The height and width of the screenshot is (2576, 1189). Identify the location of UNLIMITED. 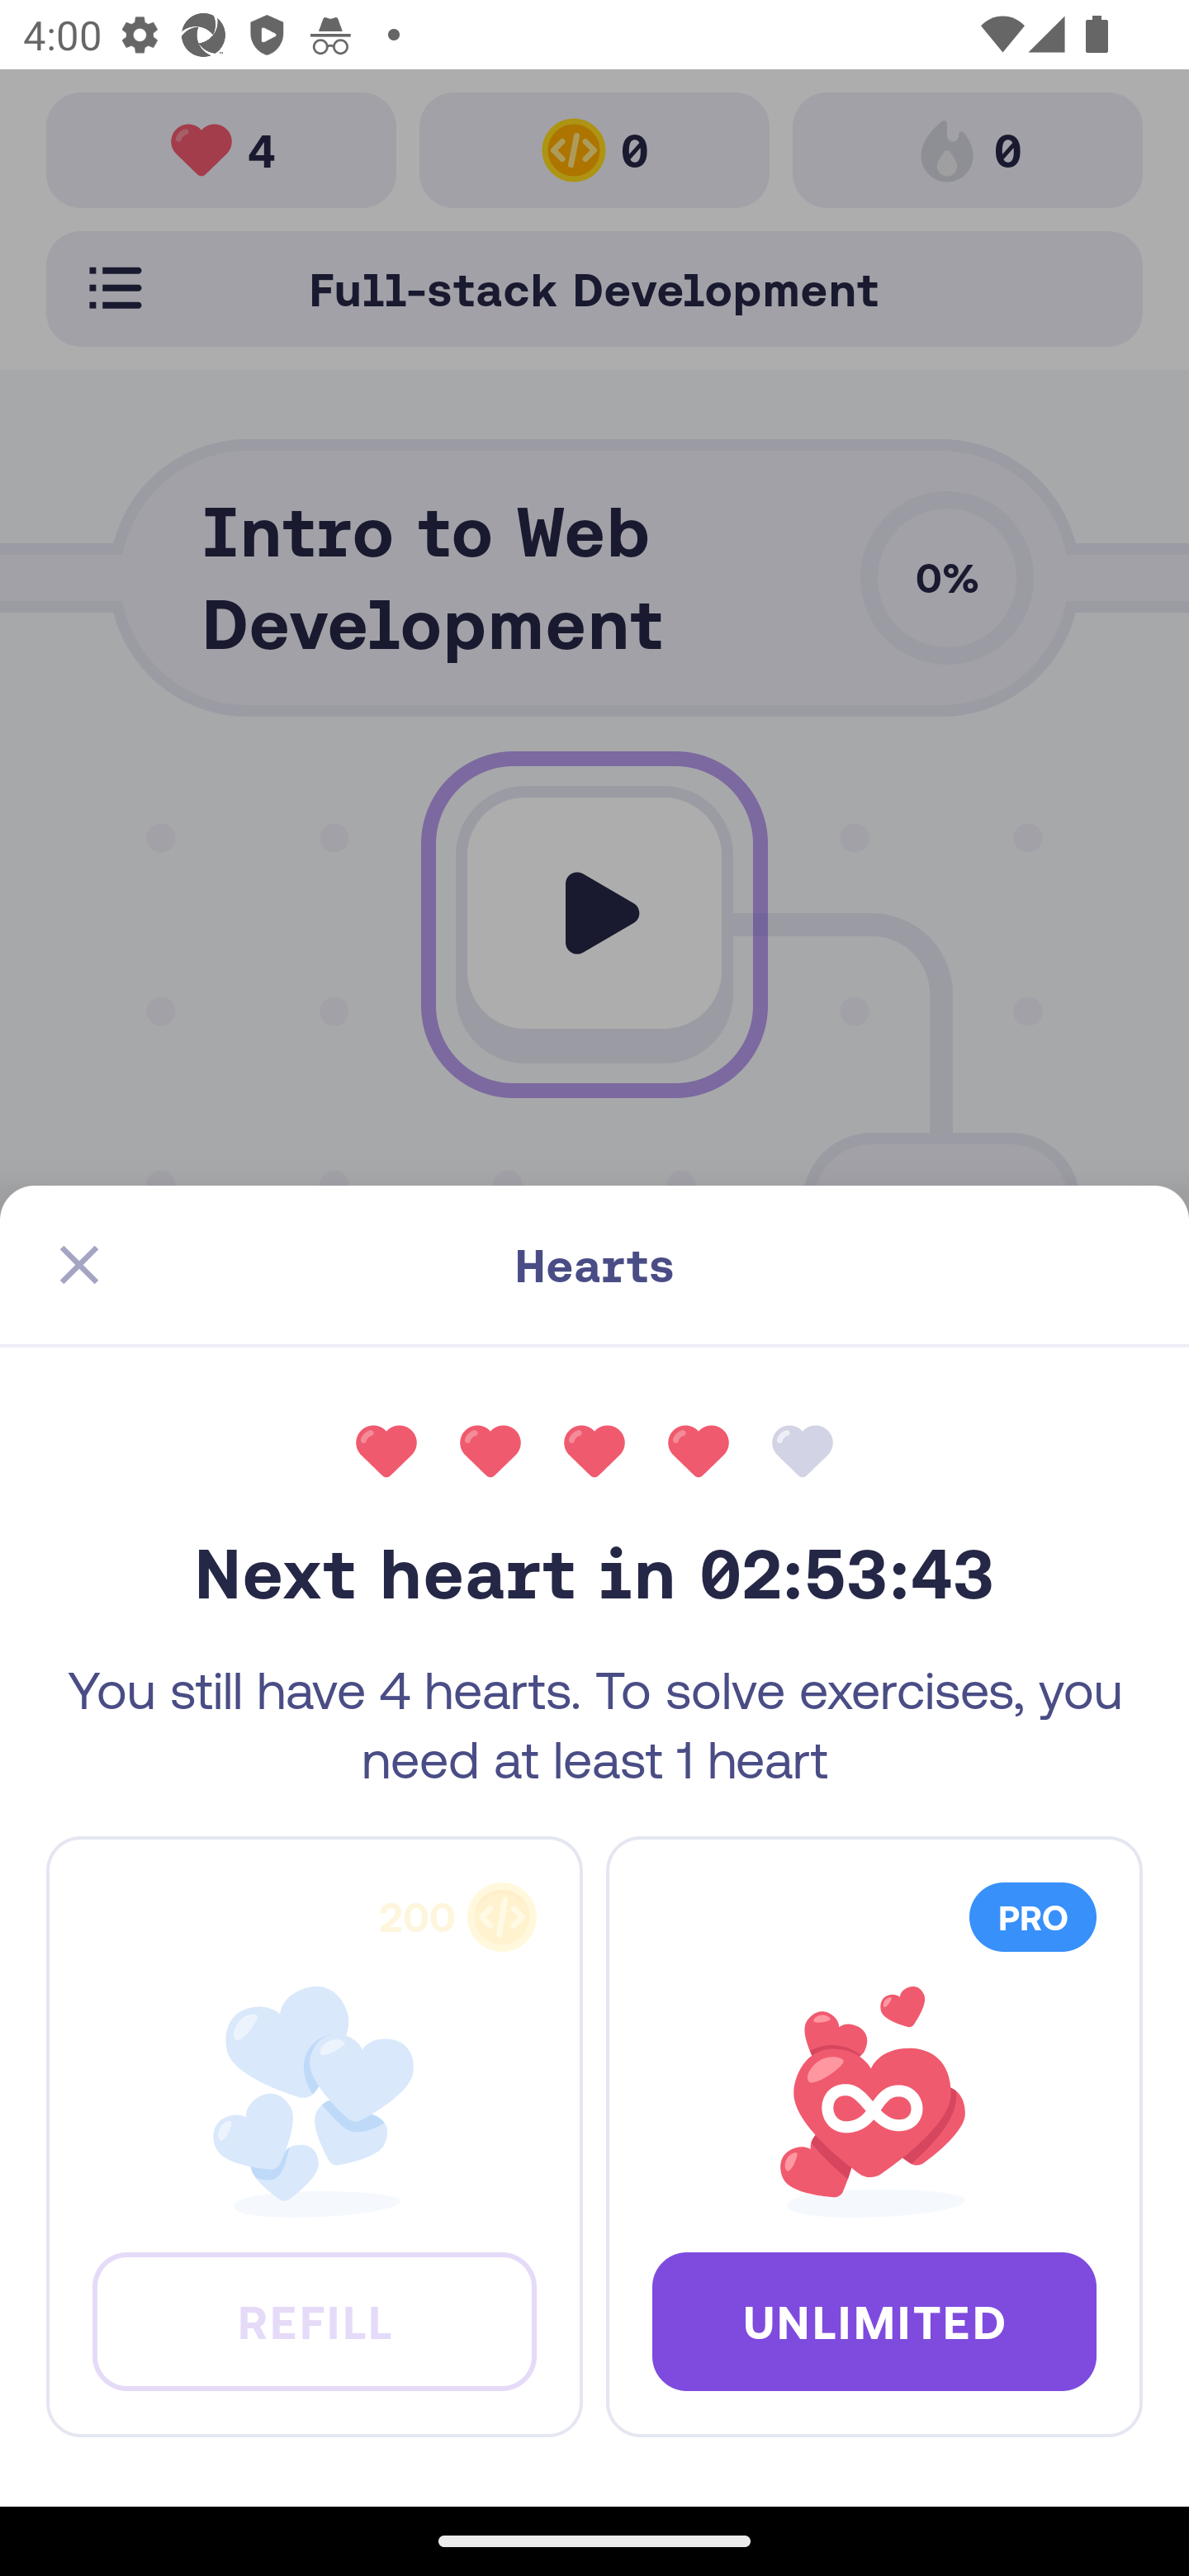
(874, 2320).